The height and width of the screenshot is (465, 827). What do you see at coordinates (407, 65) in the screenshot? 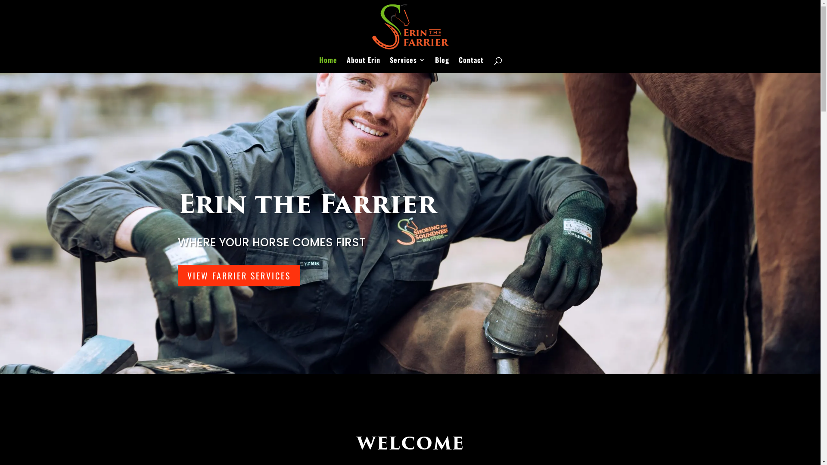
I see `Services` at bounding box center [407, 65].